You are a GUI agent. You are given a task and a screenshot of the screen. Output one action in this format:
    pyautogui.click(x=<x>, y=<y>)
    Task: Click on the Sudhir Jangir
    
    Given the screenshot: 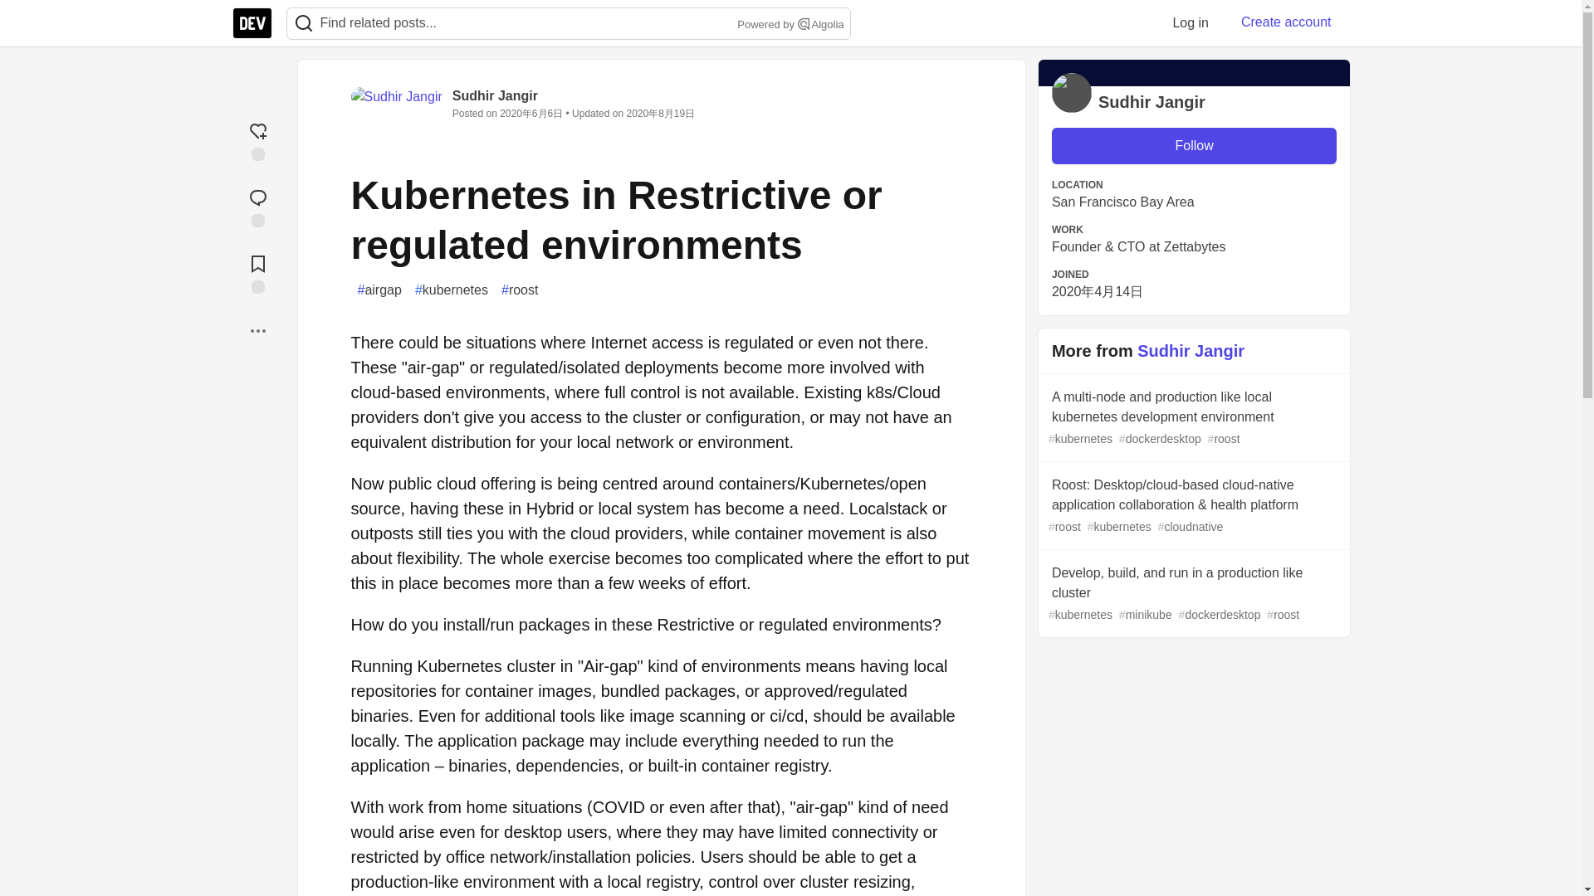 What is the action you would take?
    pyautogui.click(x=495, y=95)
    